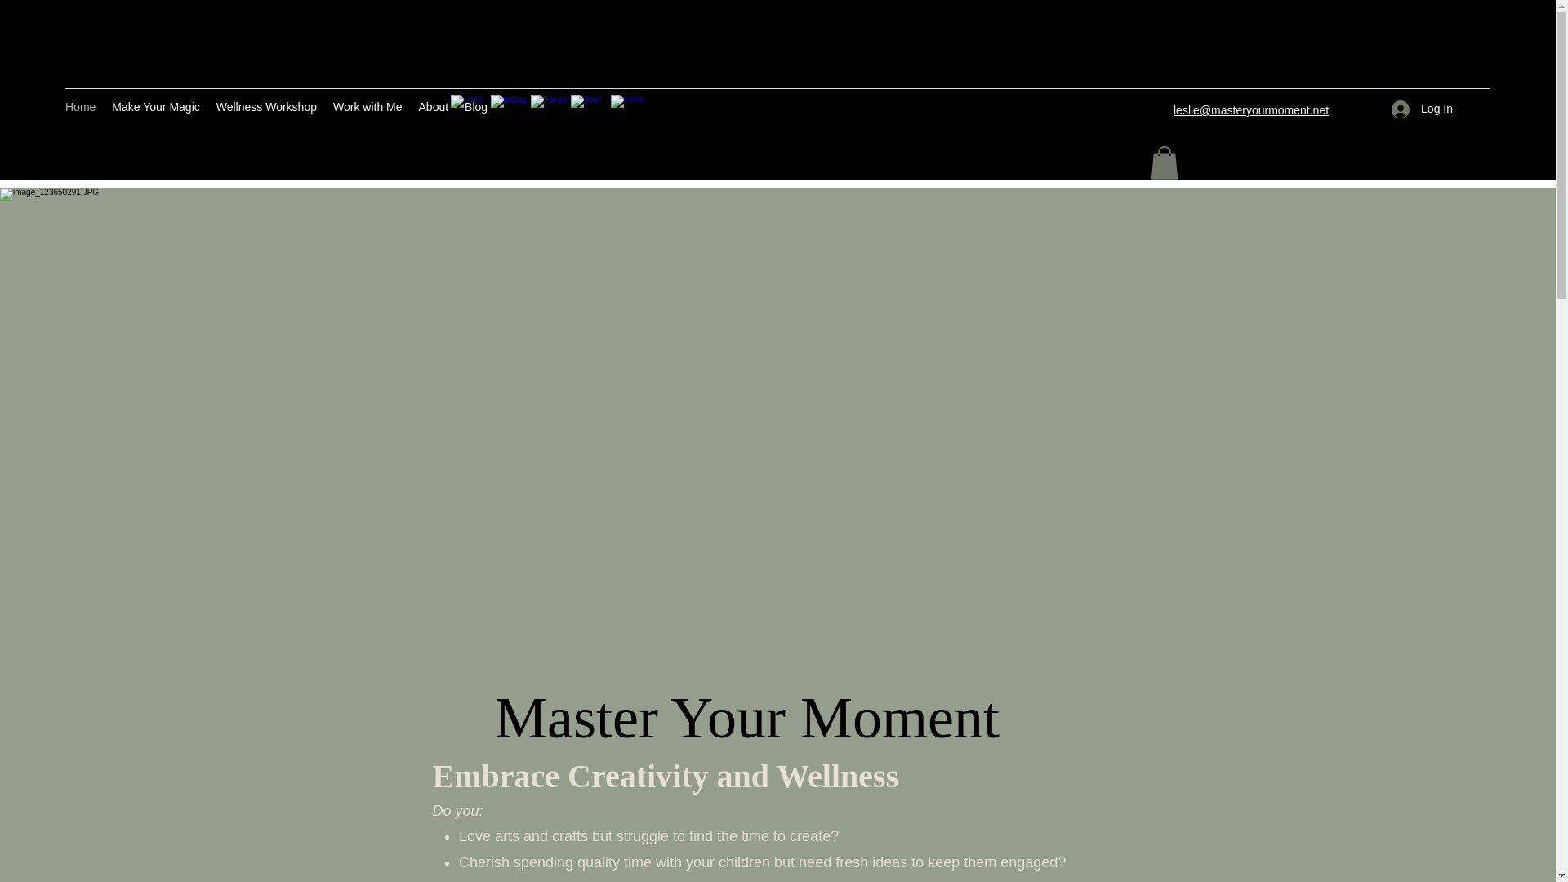 This screenshot has width=1568, height=882. I want to click on Work with Me, so click(367, 109).